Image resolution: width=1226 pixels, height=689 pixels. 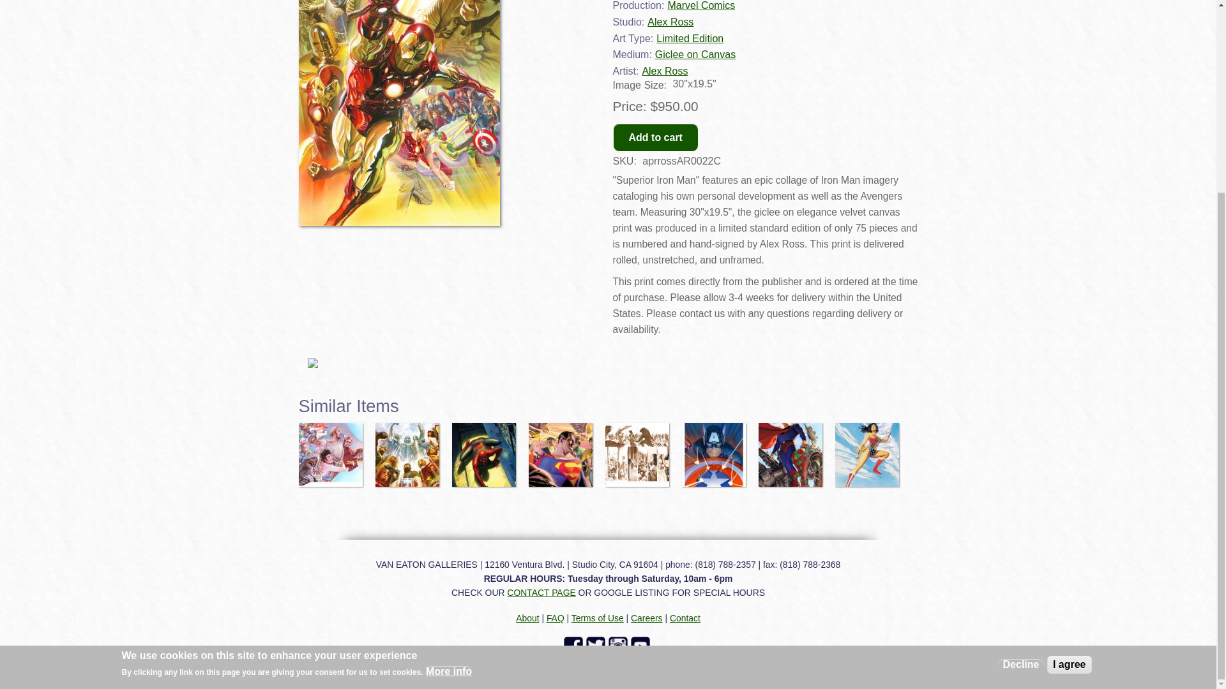 What do you see at coordinates (656, 137) in the screenshot?
I see `Add to cart` at bounding box center [656, 137].